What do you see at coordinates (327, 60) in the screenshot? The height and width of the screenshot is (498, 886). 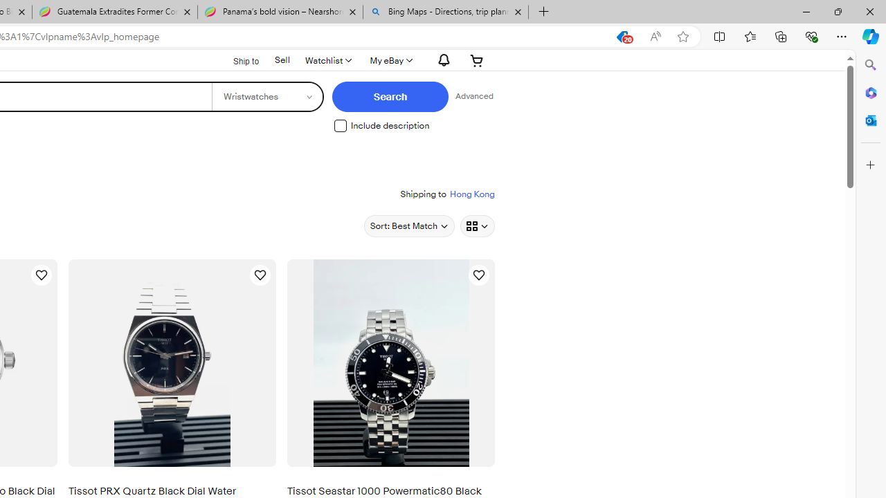 I see `WatchlistExpand Watch List` at bounding box center [327, 60].